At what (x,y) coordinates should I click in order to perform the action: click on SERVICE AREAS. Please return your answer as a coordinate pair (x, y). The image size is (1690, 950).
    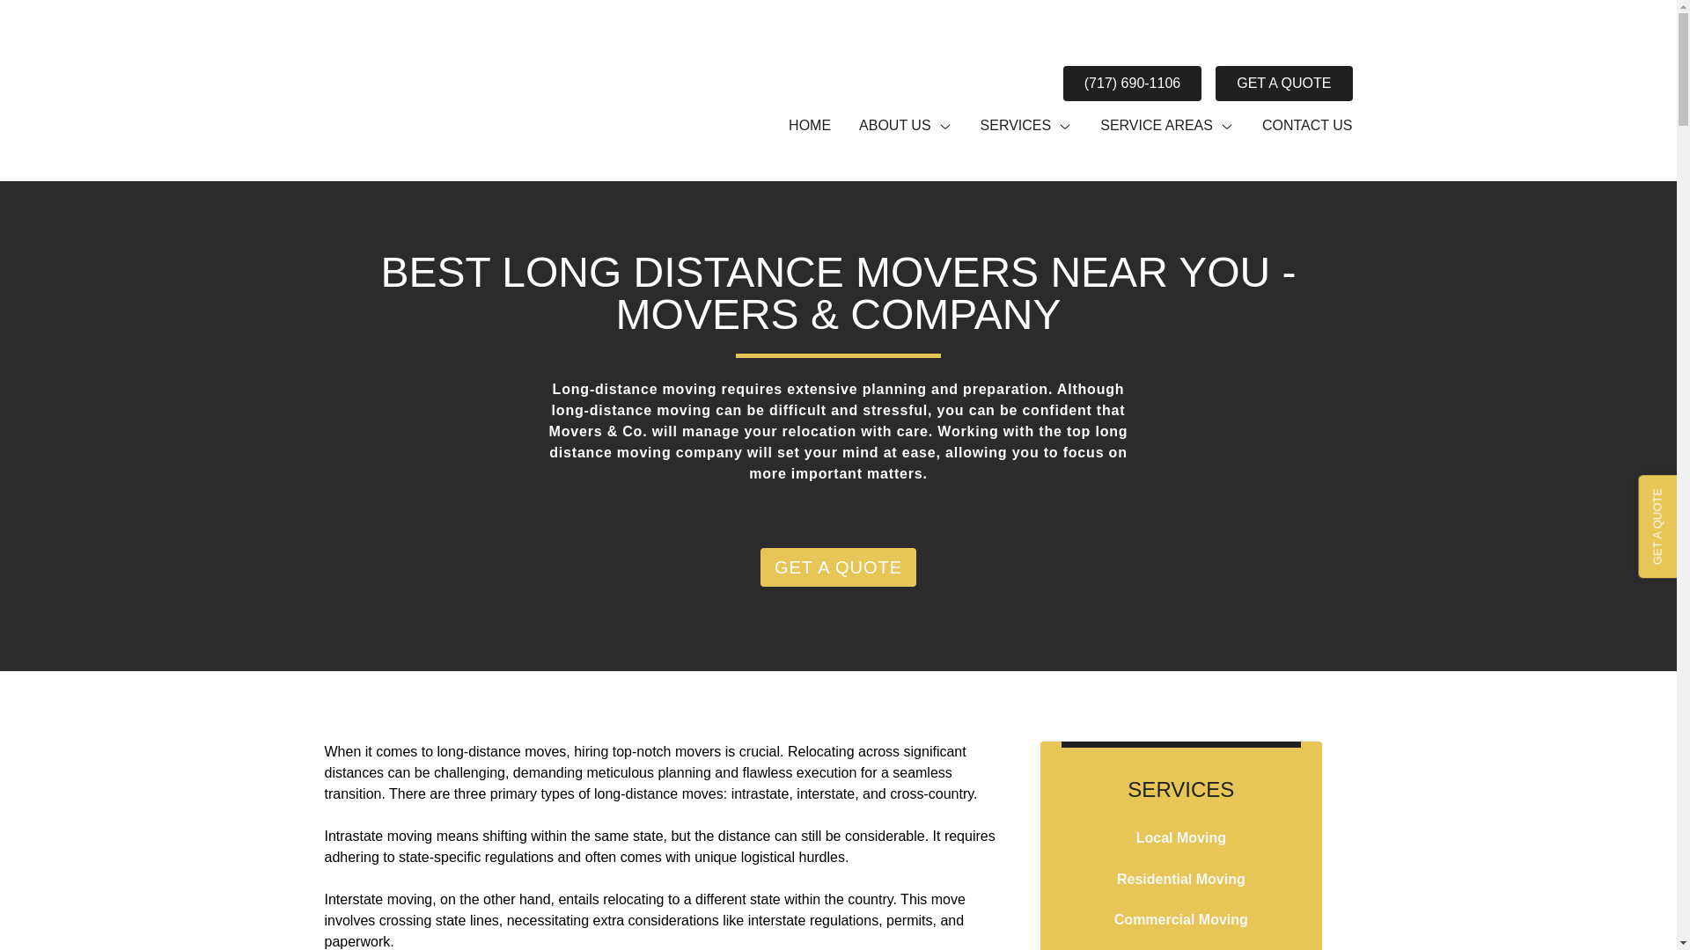
    Looking at the image, I should click on (1166, 125).